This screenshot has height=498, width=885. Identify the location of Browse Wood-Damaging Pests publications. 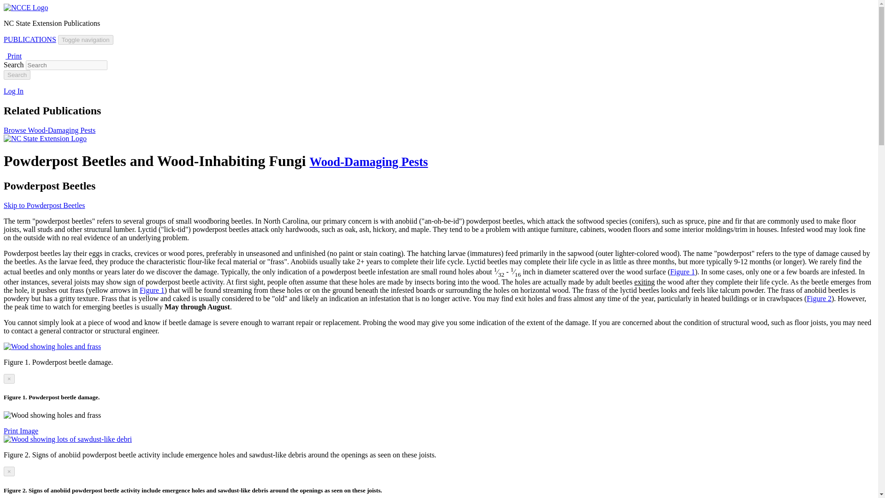
(49, 130).